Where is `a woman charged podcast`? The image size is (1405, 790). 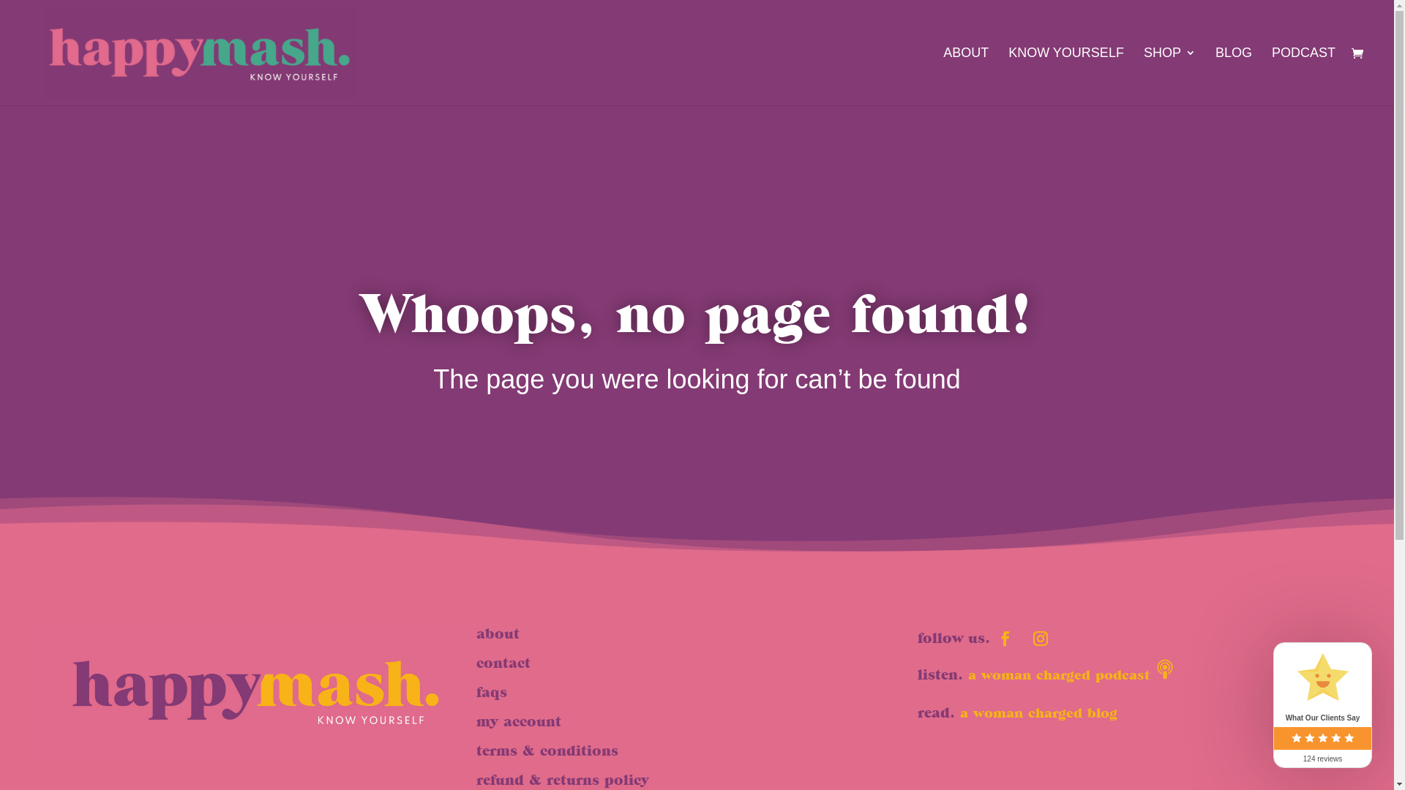 a woman charged podcast is located at coordinates (1059, 674).